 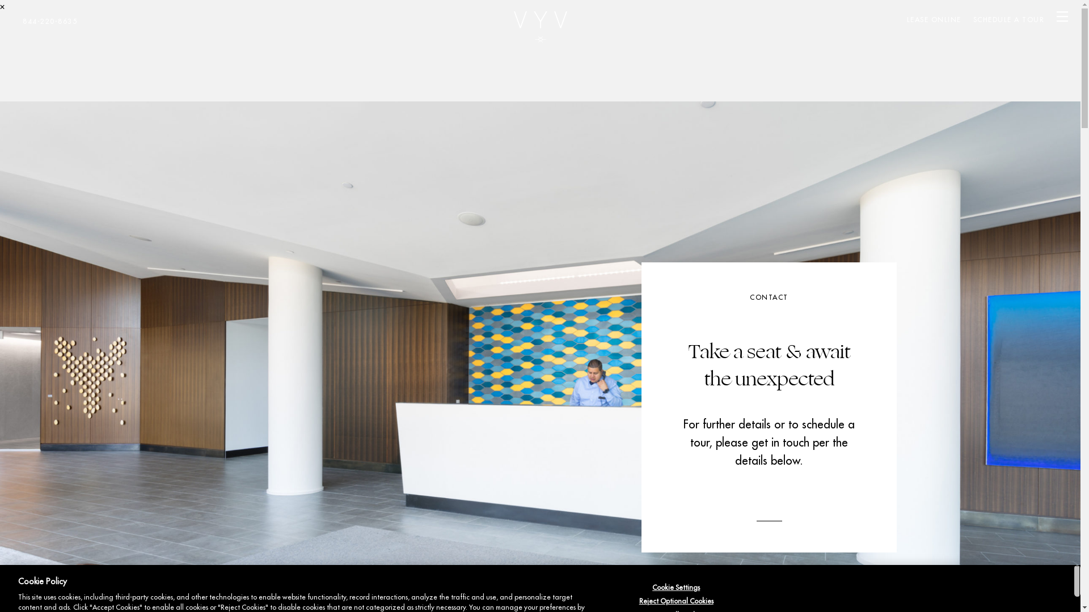 I want to click on 844-220-8635, so click(x=50, y=22).